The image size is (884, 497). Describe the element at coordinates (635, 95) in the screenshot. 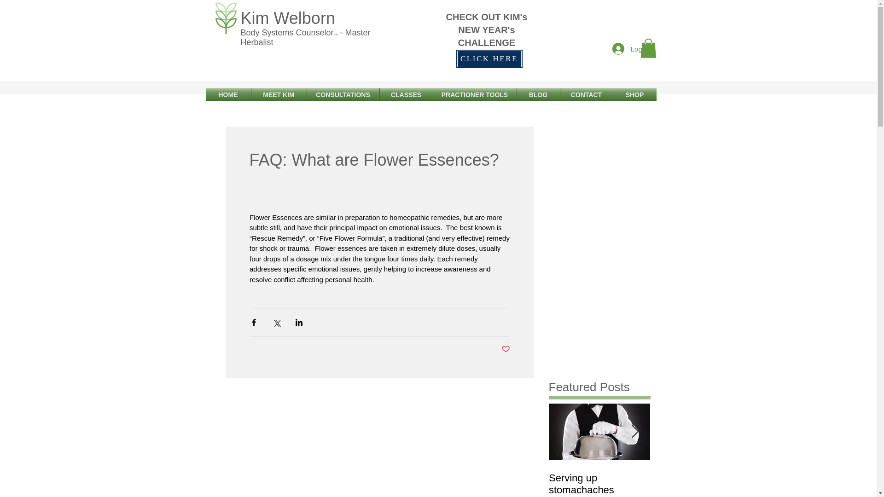

I see `SHOP` at that location.